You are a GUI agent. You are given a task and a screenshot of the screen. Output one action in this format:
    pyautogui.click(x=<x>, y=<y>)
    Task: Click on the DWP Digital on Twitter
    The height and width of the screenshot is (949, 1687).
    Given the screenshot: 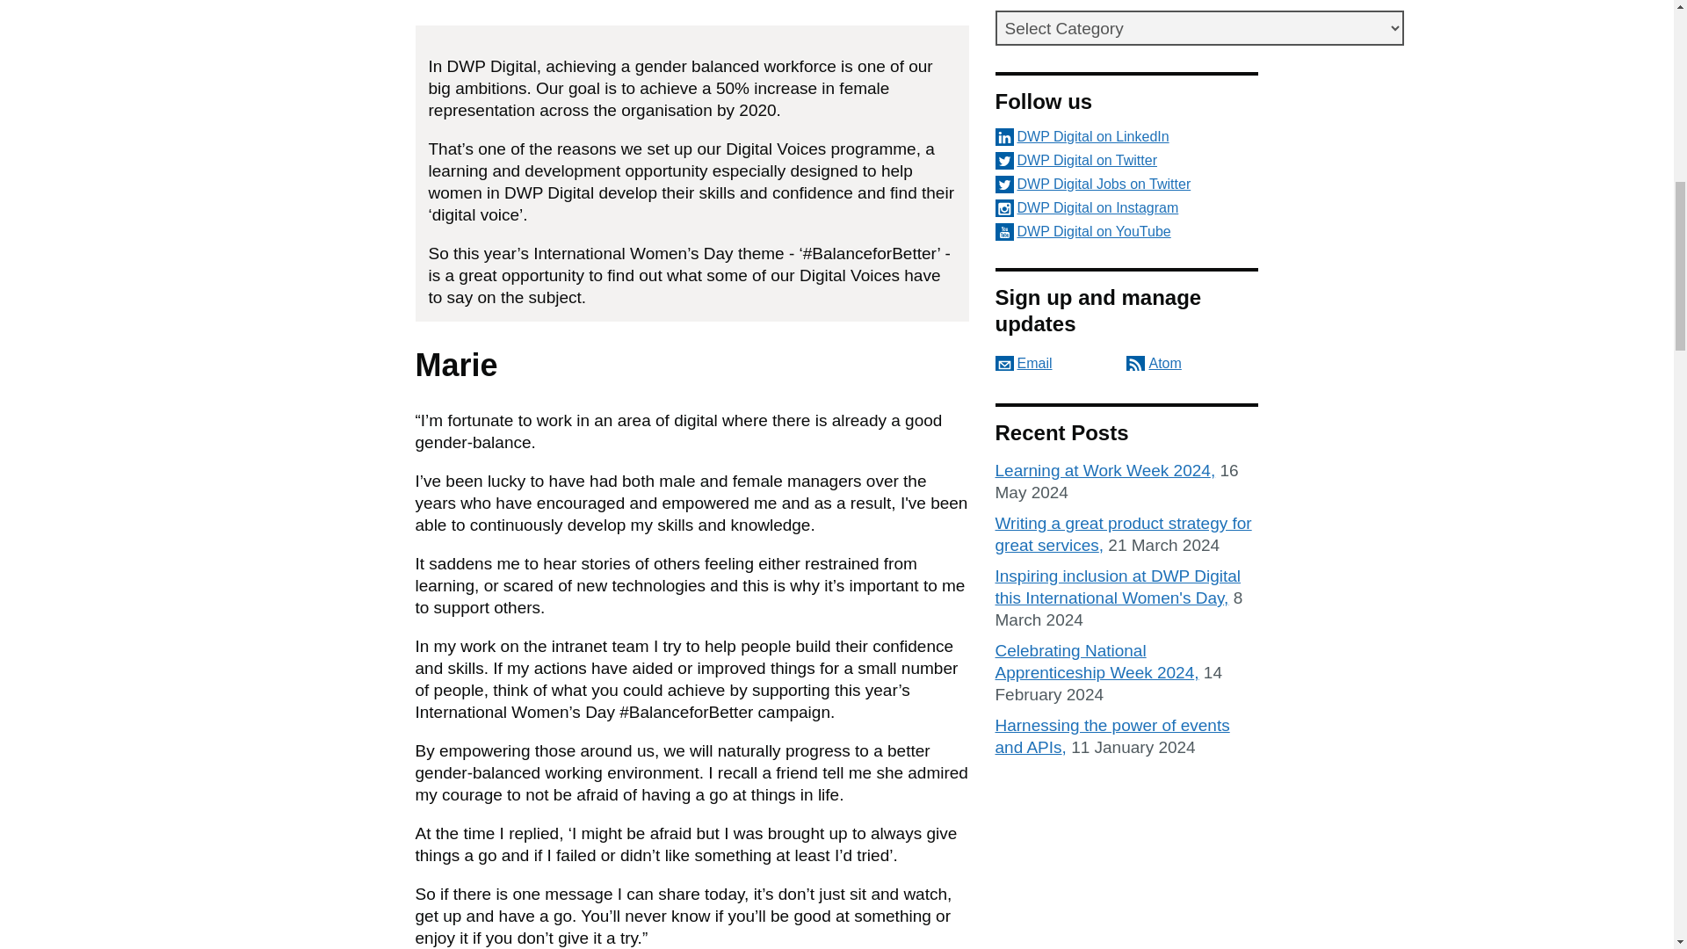 What is the action you would take?
    pyautogui.click(x=1126, y=160)
    